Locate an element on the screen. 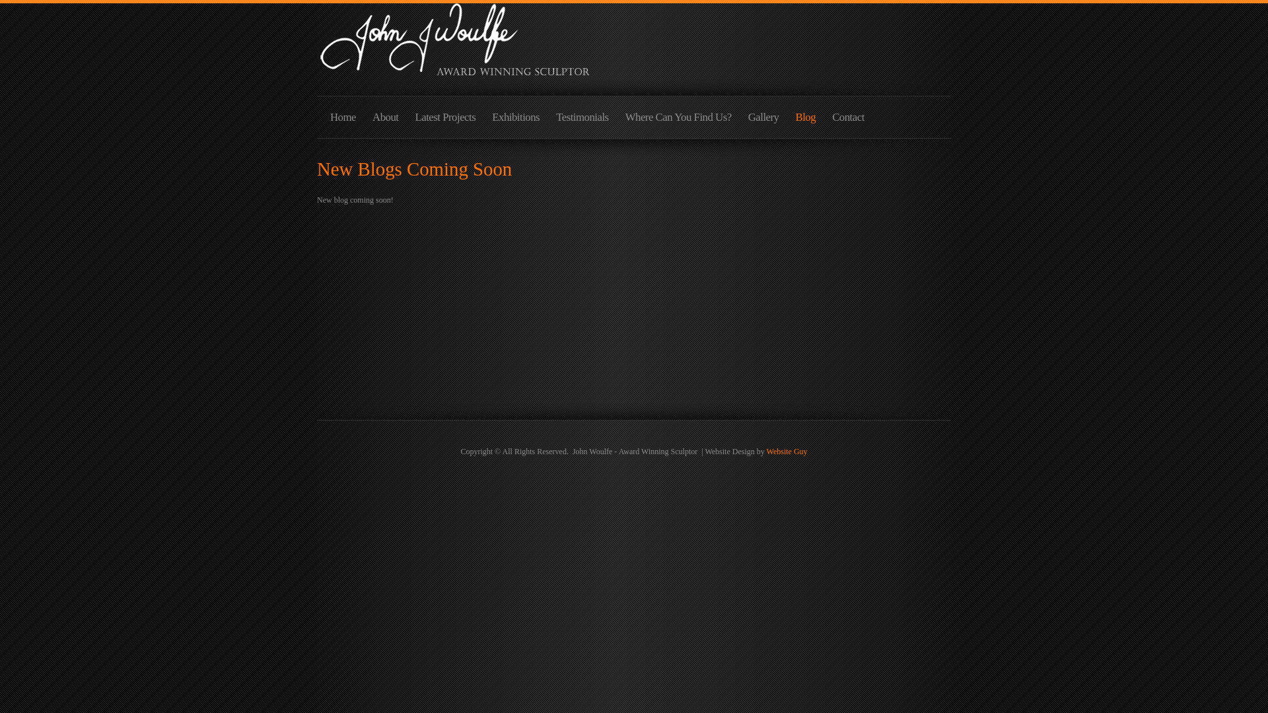 Image resolution: width=1268 pixels, height=713 pixels. Where Can You Find Us? is located at coordinates (679, 121).